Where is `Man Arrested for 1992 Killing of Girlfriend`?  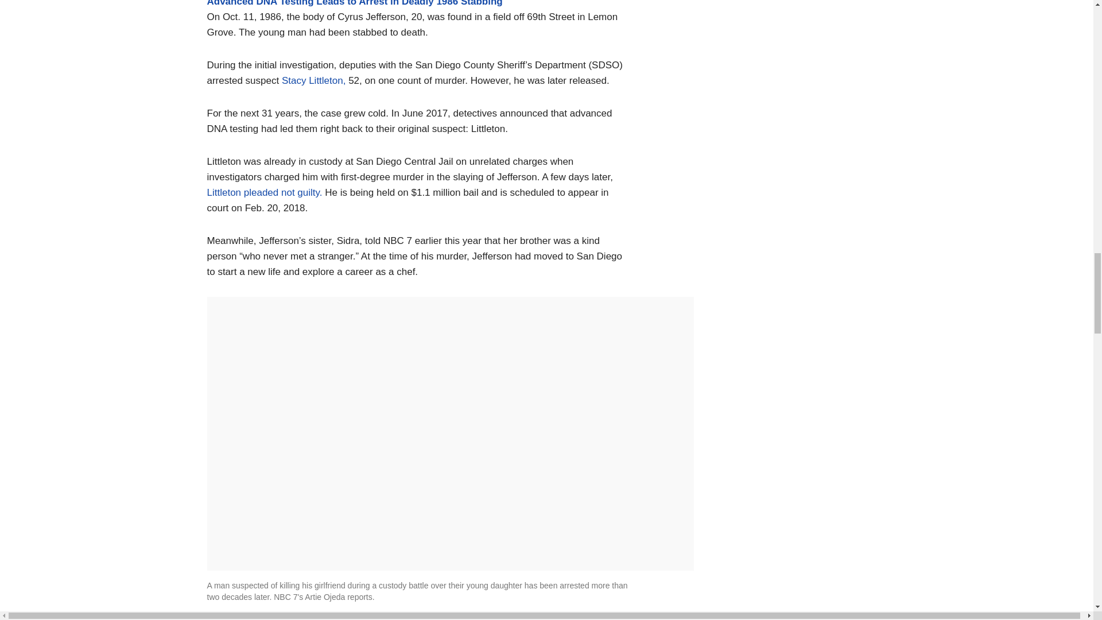 Man Arrested for 1992 Killing of Girlfriend is located at coordinates (303, 617).